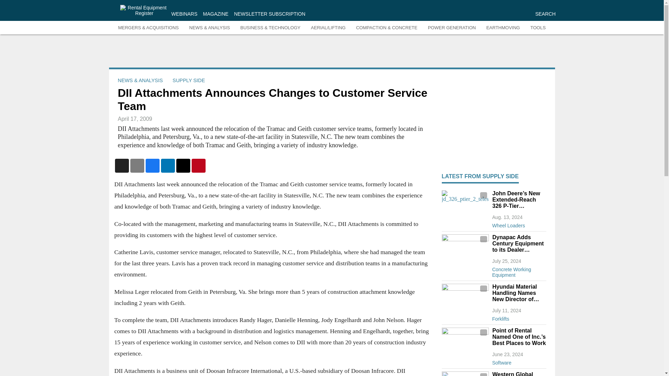  I want to click on TOOLS, so click(538, 28).